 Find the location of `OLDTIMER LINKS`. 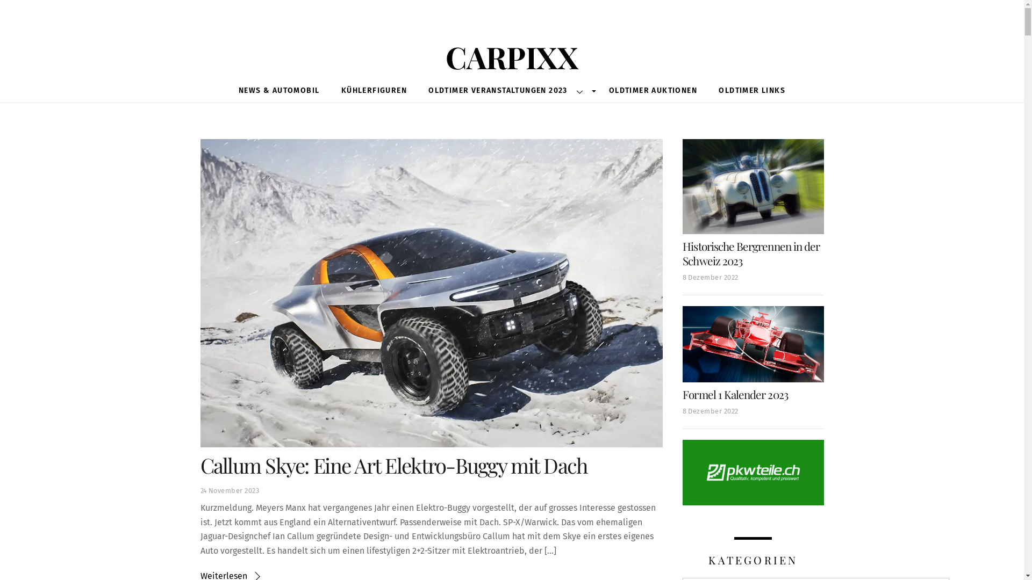

OLDTIMER LINKS is located at coordinates (752, 91).